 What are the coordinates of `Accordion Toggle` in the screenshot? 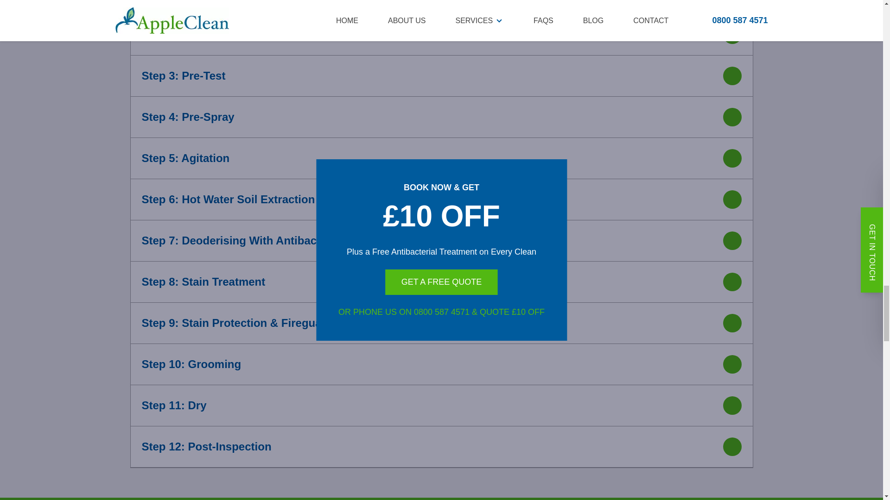 It's located at (732, 34).